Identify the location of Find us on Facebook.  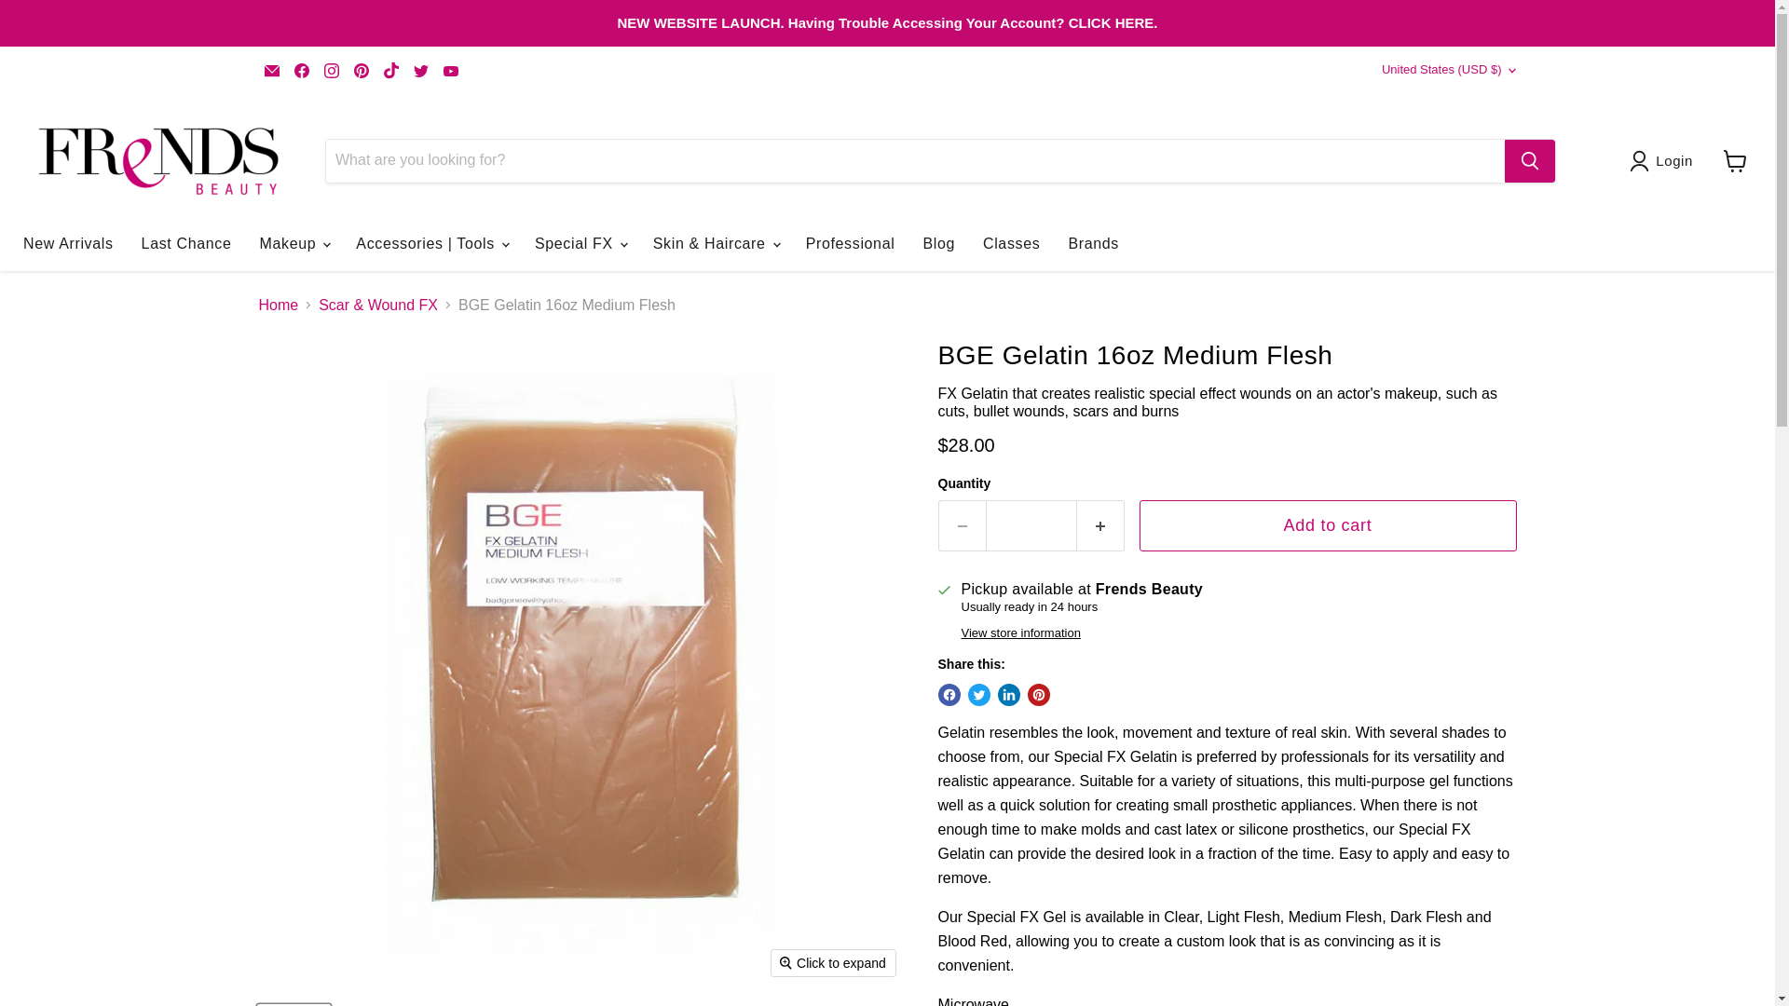
(301, 70).